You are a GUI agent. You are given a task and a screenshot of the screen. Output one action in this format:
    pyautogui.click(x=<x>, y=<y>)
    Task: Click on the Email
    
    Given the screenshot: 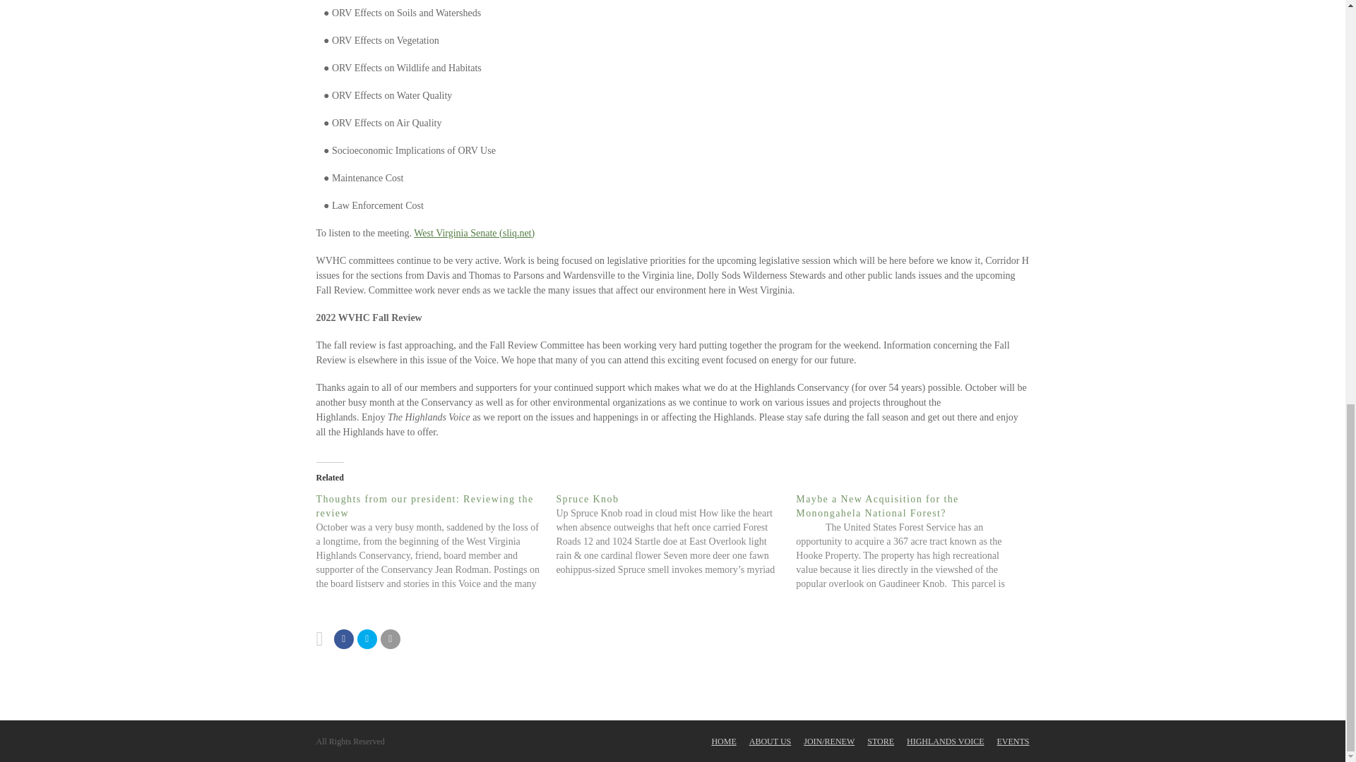 What is the action you would take?
    pyautogui.click(x=390, y=639)
    